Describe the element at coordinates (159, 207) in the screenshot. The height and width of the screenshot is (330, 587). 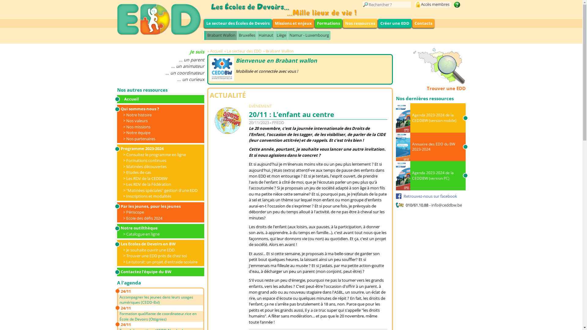
I see `Par les jeunes, pour les jeunes` at that location.